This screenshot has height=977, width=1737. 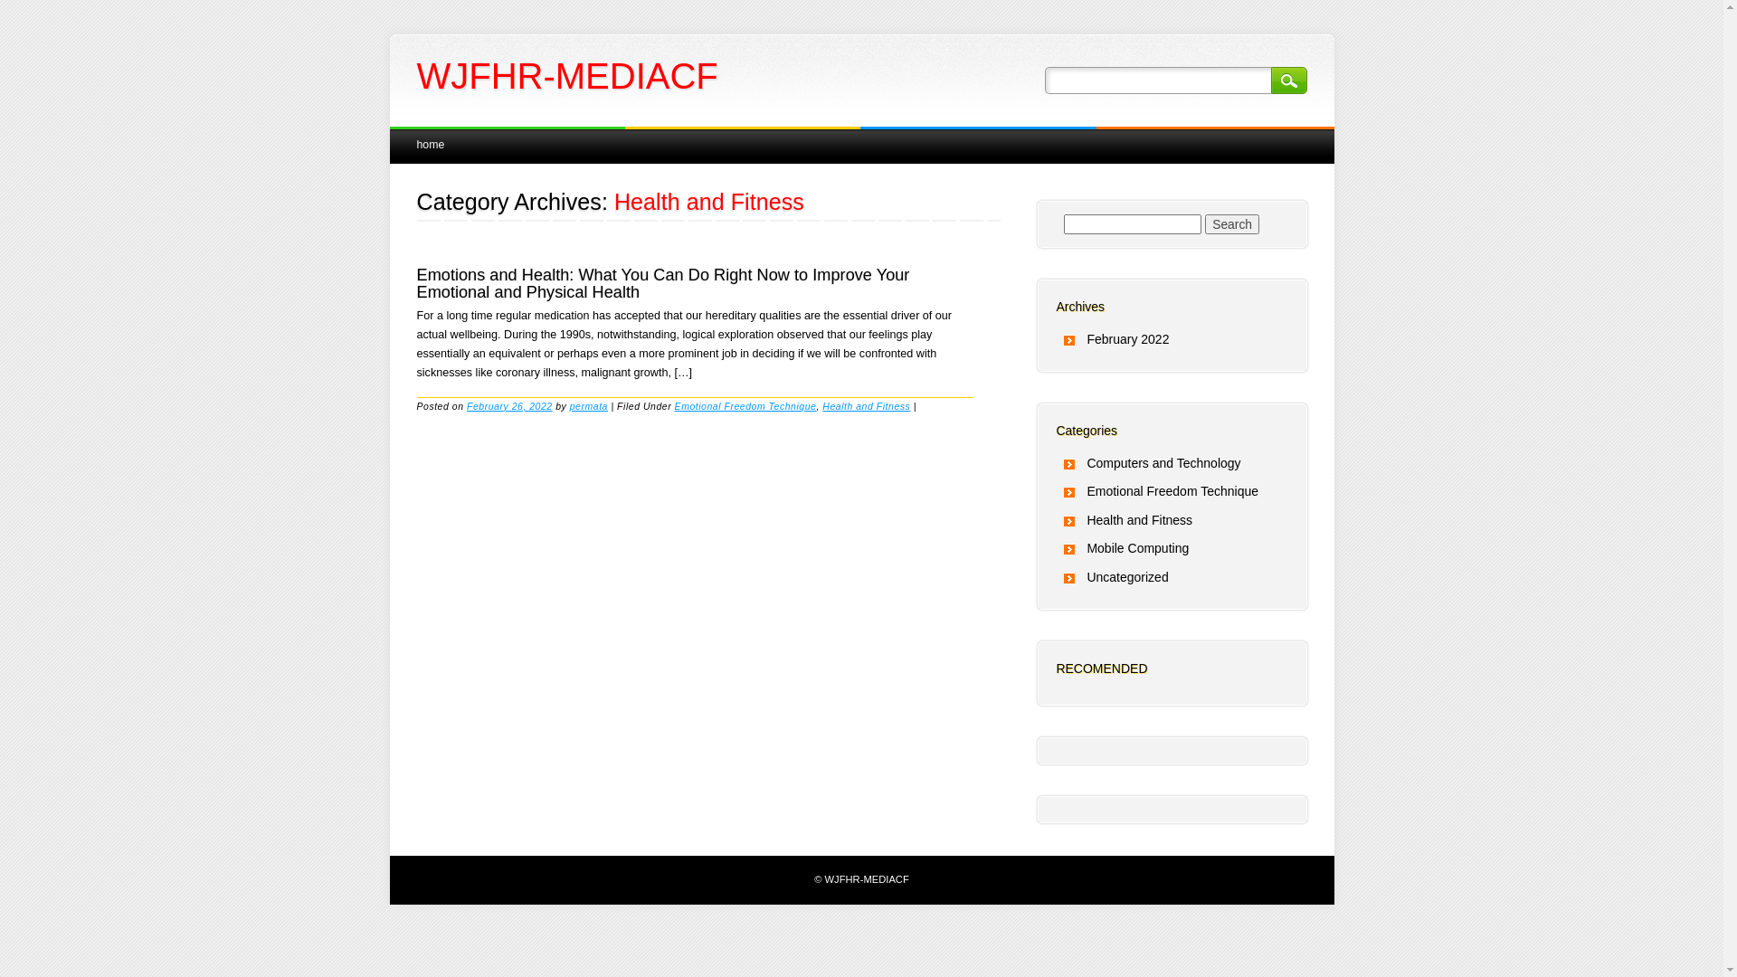 What do you see at coordinates (1140, 520) in the screenshot?
I see `Health and Fitness` at bounding box center [1140, 520].